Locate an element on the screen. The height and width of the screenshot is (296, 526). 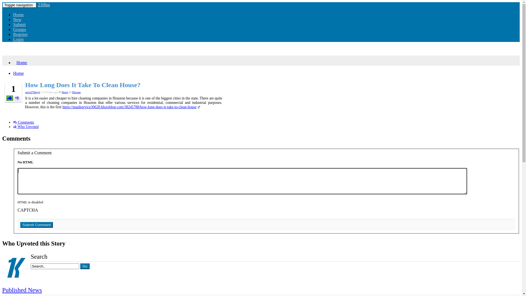
Home is located at coordinates (19, 15).